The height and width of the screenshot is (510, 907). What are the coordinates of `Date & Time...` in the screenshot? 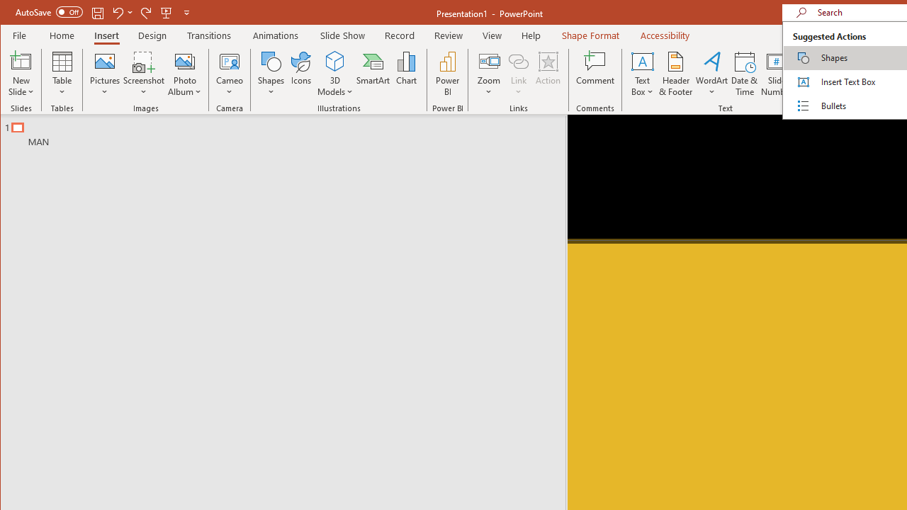 It's located at (745, 74).